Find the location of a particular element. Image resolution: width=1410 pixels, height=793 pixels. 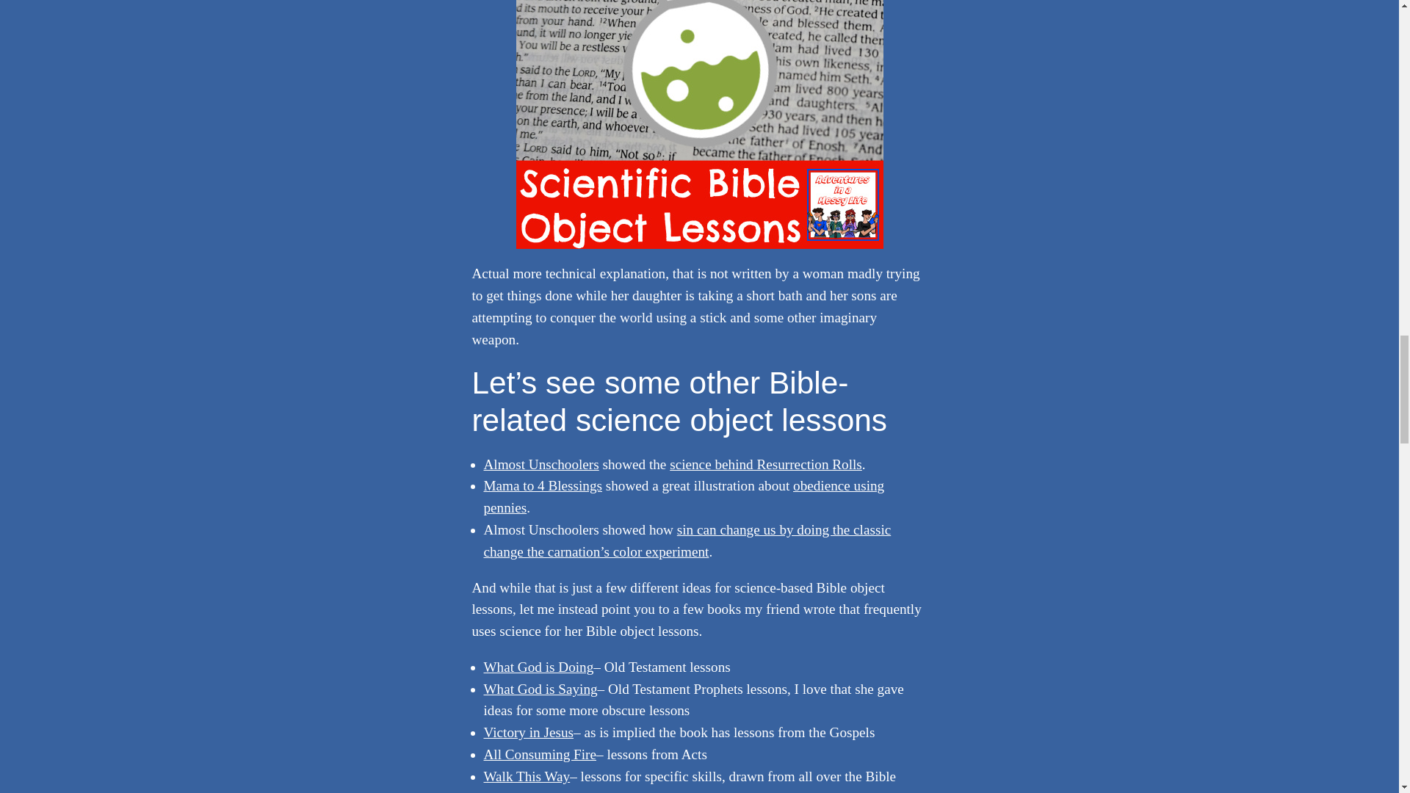

Almost Unschoolers is located at coordinates (540, 464).